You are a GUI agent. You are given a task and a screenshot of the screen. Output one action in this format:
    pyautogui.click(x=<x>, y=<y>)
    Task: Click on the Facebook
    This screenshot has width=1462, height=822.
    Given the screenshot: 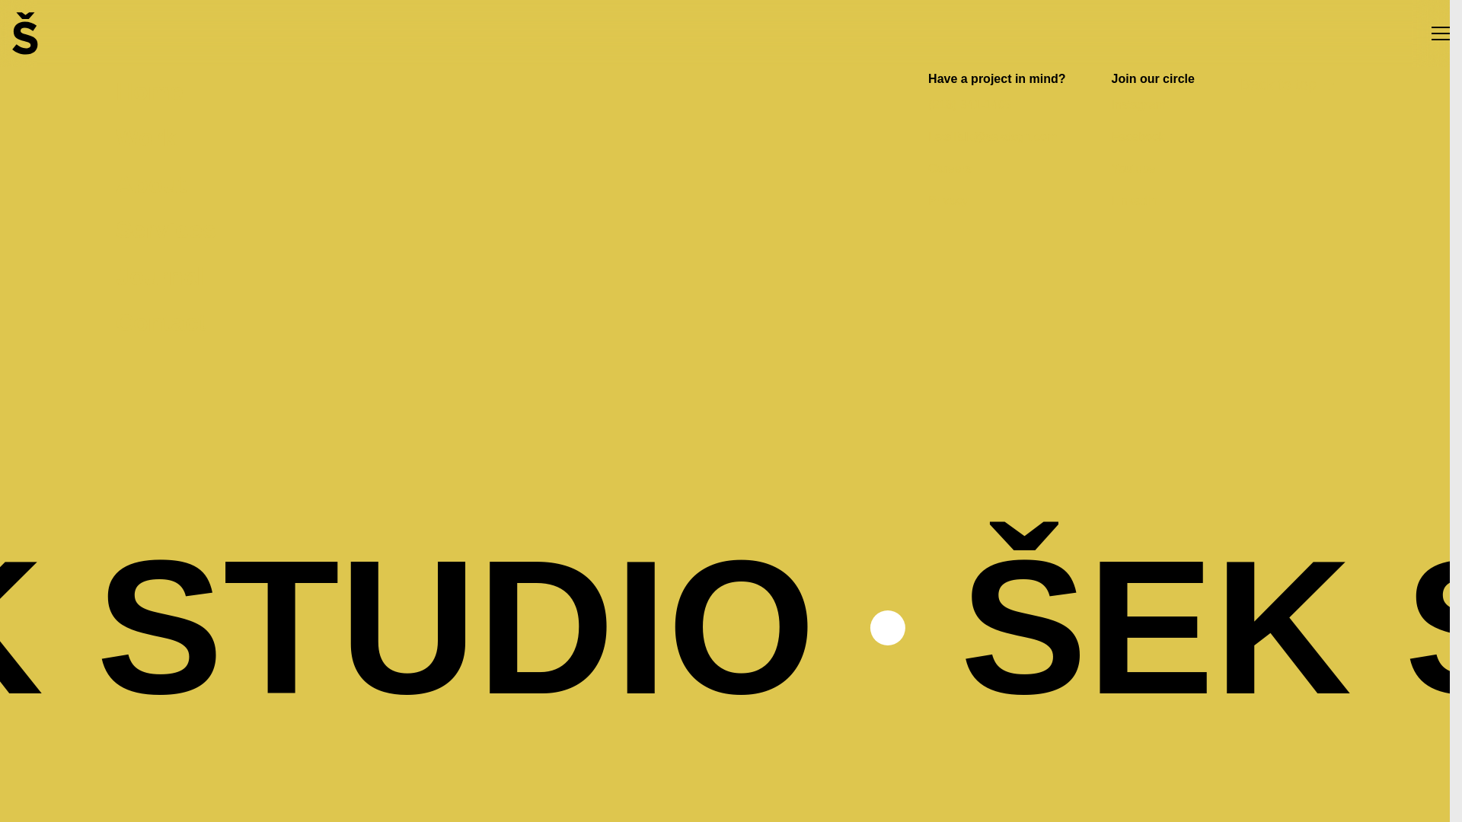 What is the action you would take?
    pyautogui.click(x=1138, y=137)
    